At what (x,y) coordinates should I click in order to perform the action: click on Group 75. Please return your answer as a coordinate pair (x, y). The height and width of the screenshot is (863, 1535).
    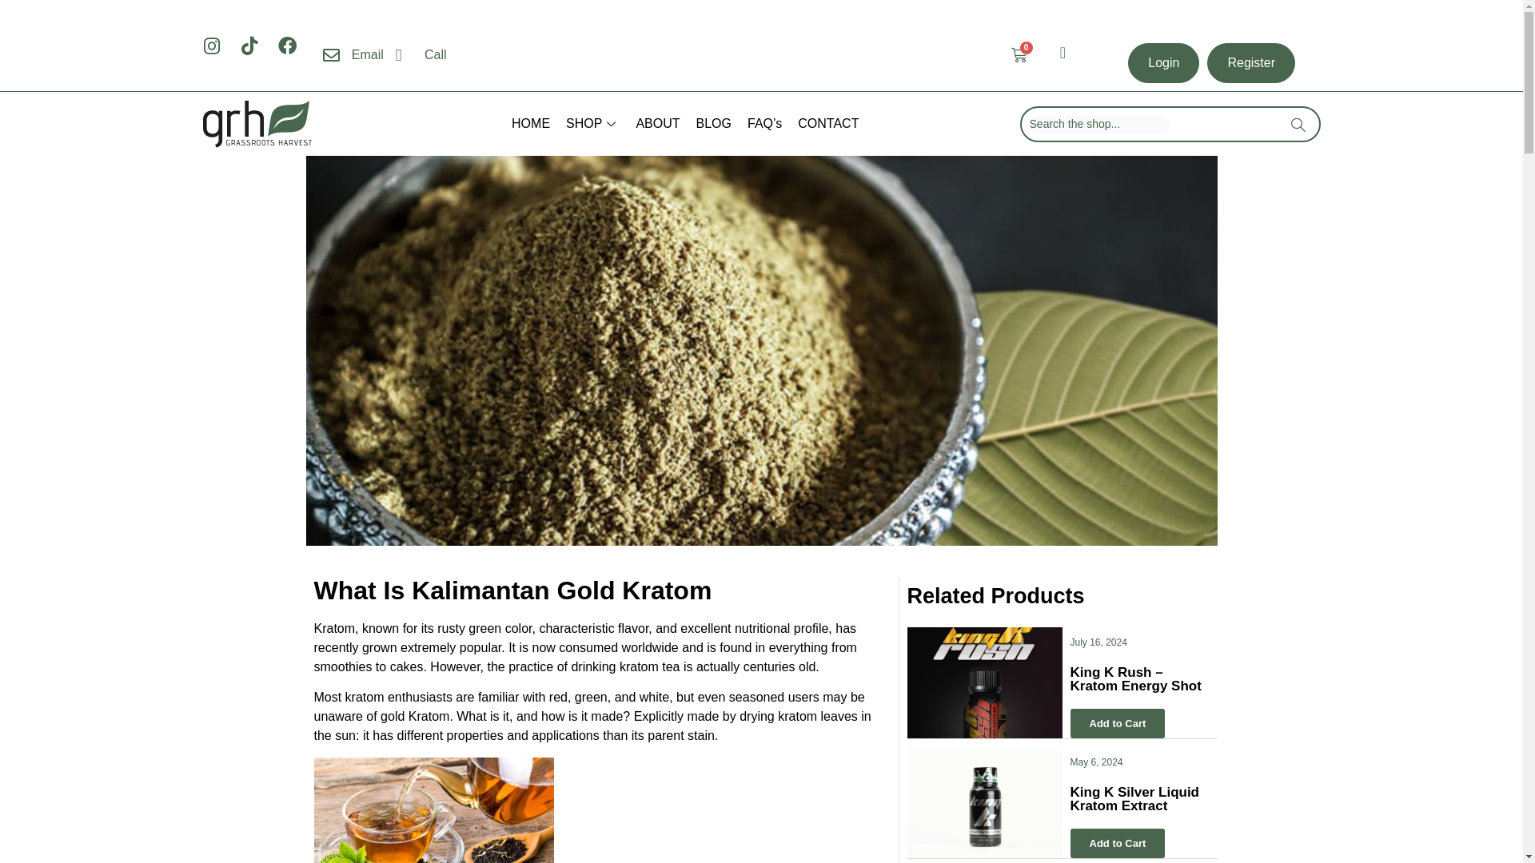
    Looking at the image, I should click on (257, 124).